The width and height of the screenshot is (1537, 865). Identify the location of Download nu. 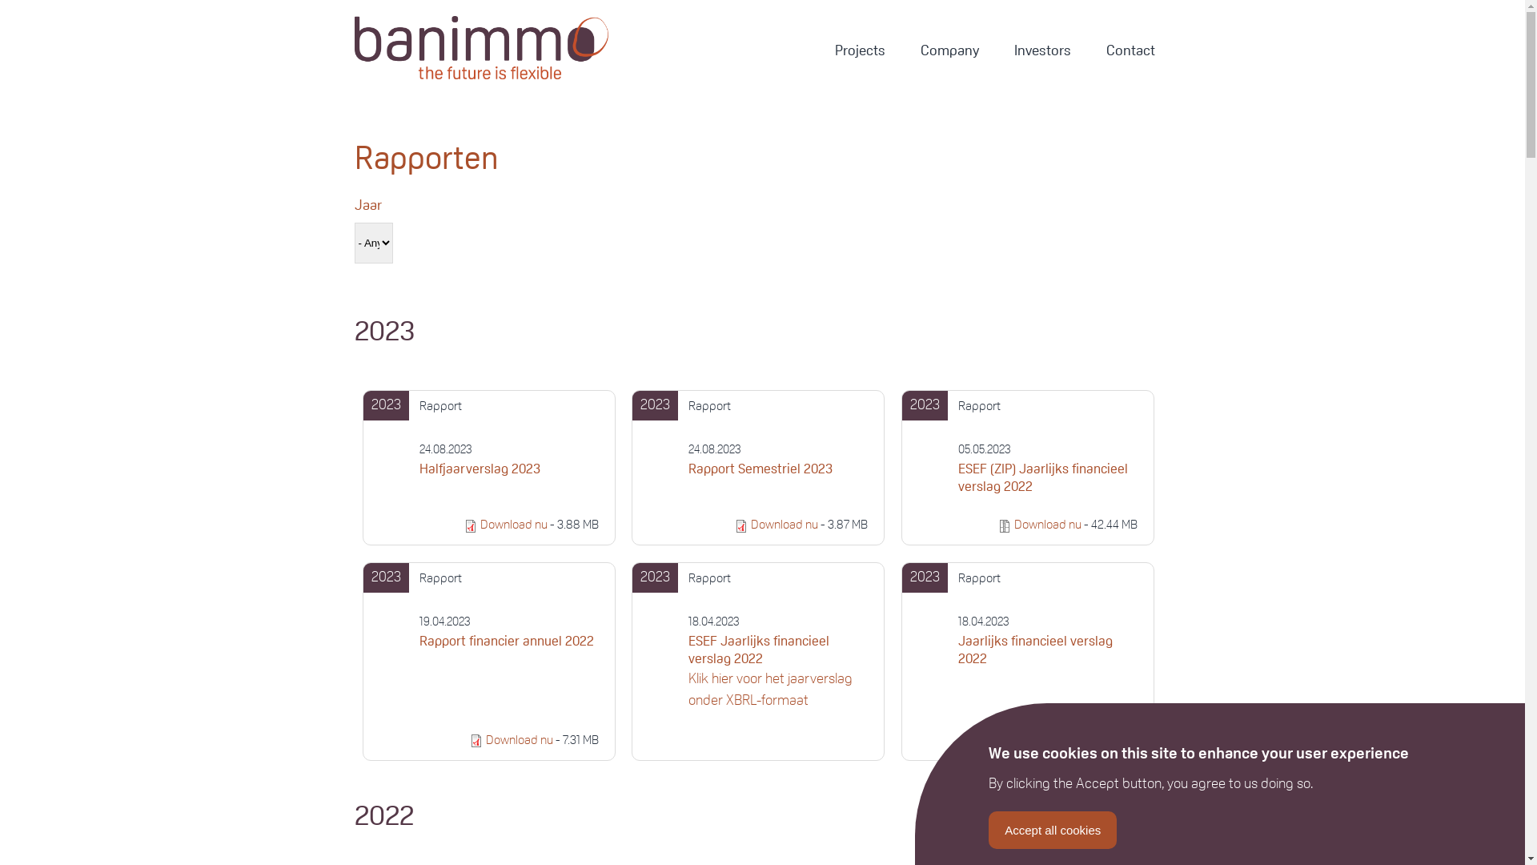
(514, 525).